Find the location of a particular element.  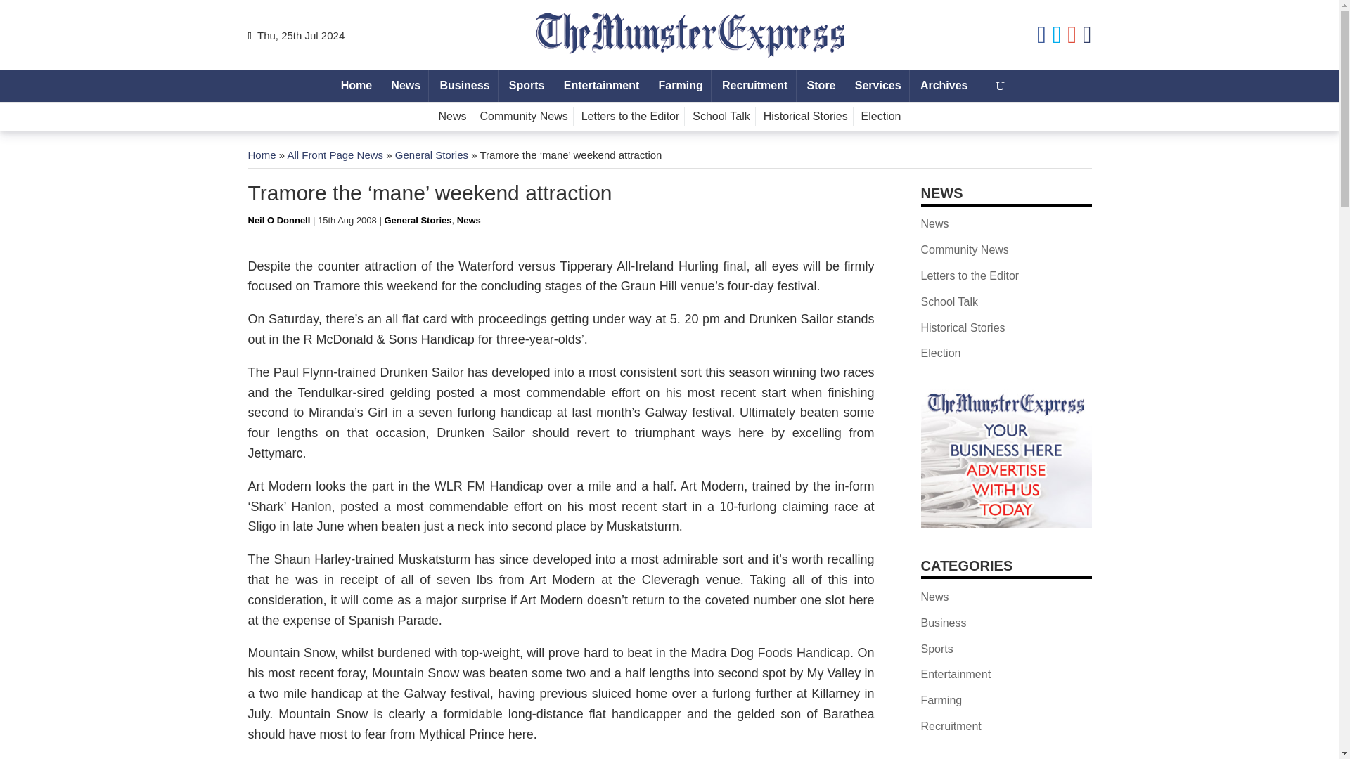

Recruitment is located at coordinates (755, 86).